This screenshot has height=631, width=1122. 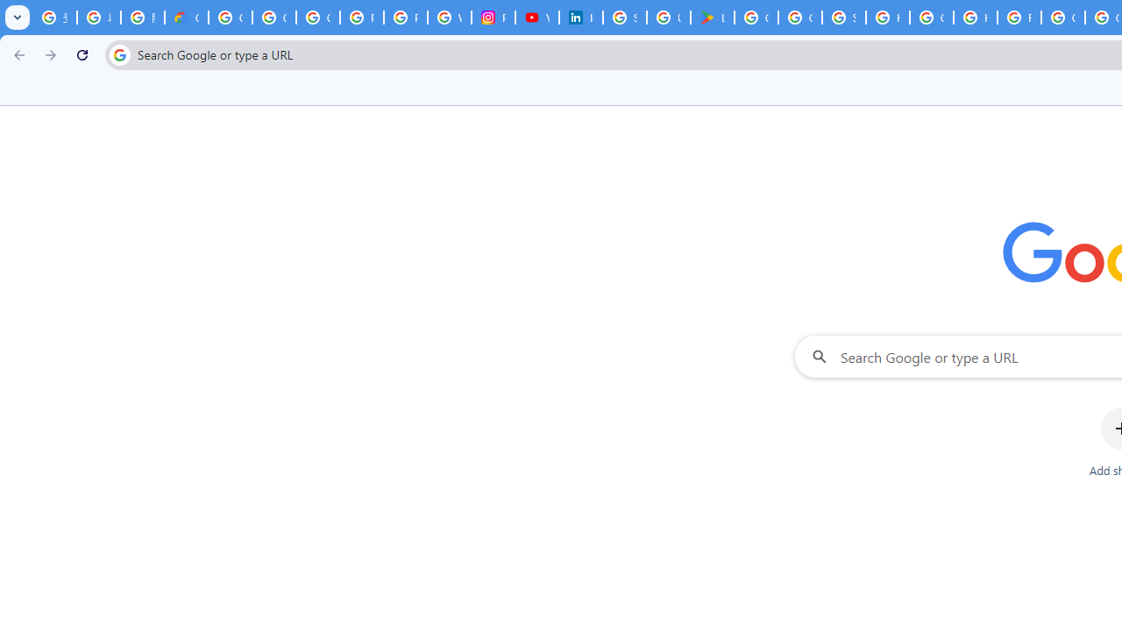 I want to click on YouTube Culture & Trends - On The Rise: Handcam Videos, so click(x=536, y=18).